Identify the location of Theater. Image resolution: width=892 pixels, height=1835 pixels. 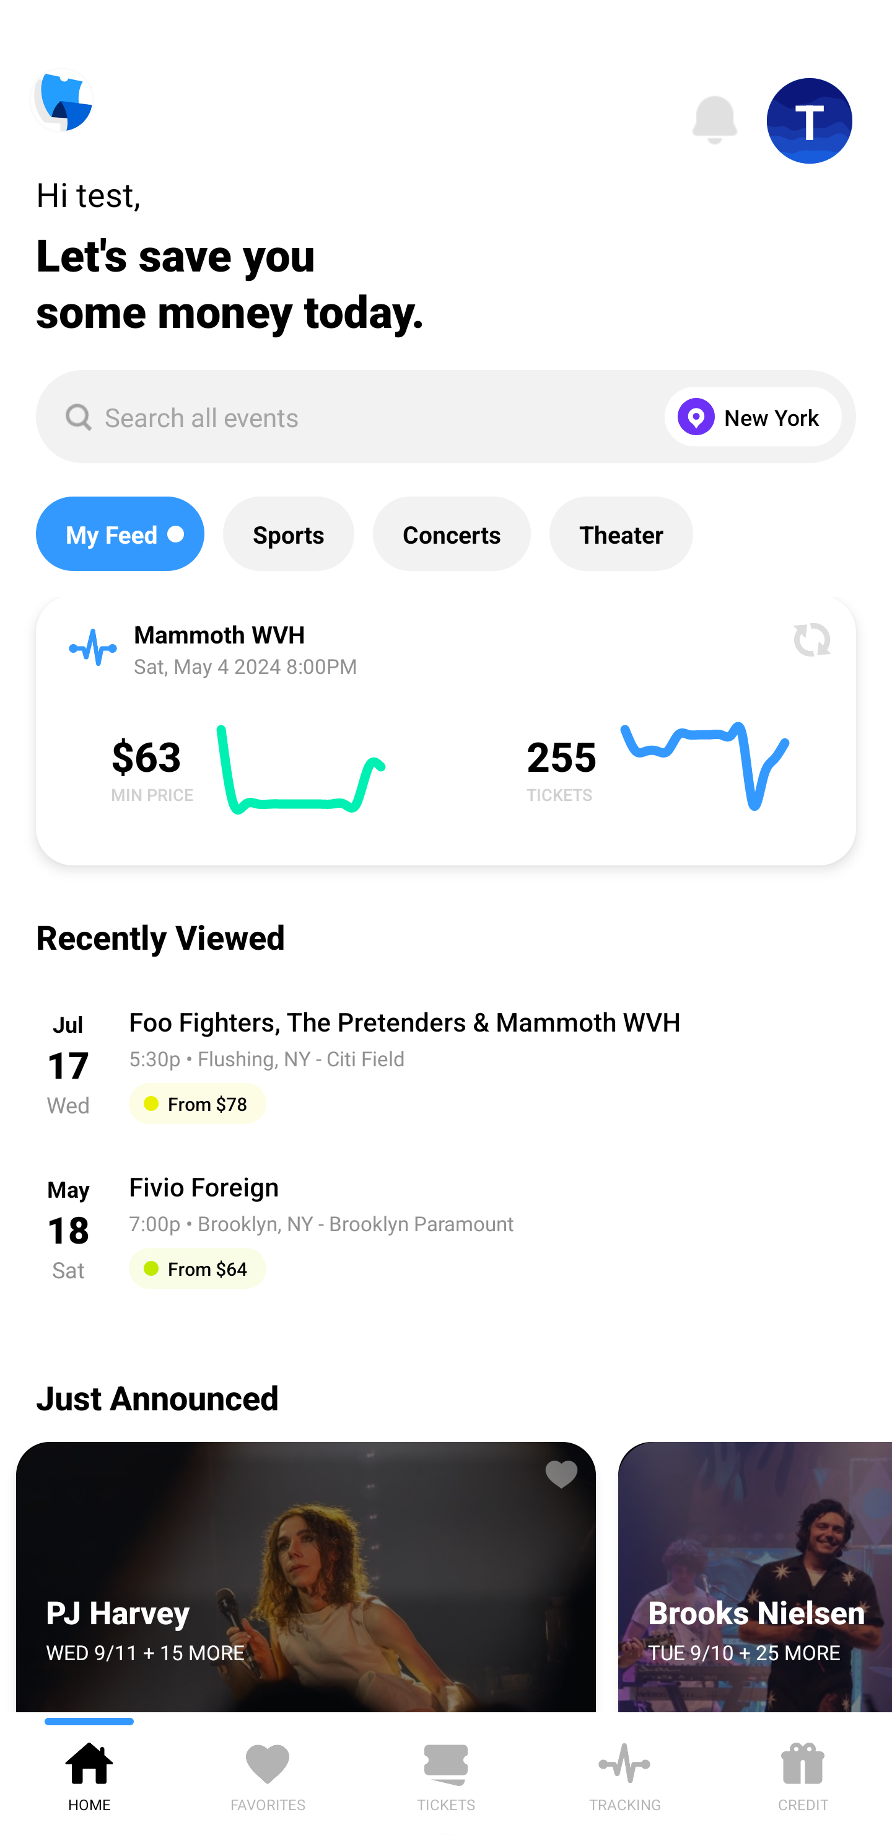
(621, 534).